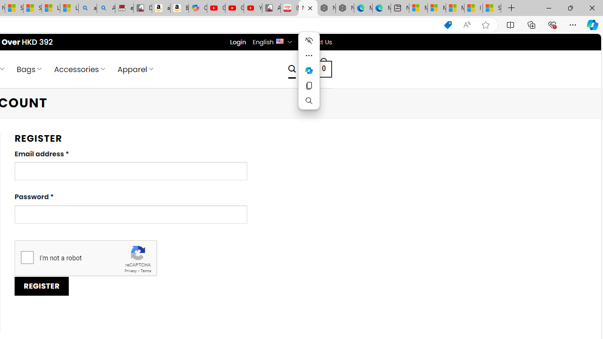 This screenshot has height=339, width=603. Describe the element at coordinates (531, 24) in the screenshot. I see `Collections` at that location.